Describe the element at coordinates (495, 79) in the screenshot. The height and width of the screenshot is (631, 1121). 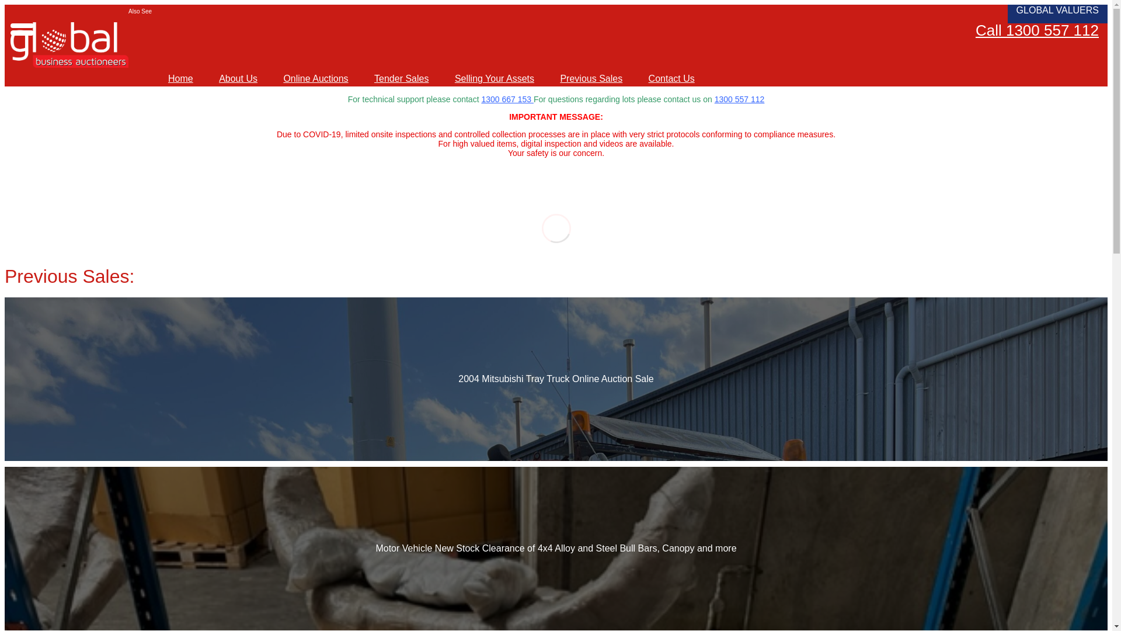
I see `Selling Your Assets` at that location.